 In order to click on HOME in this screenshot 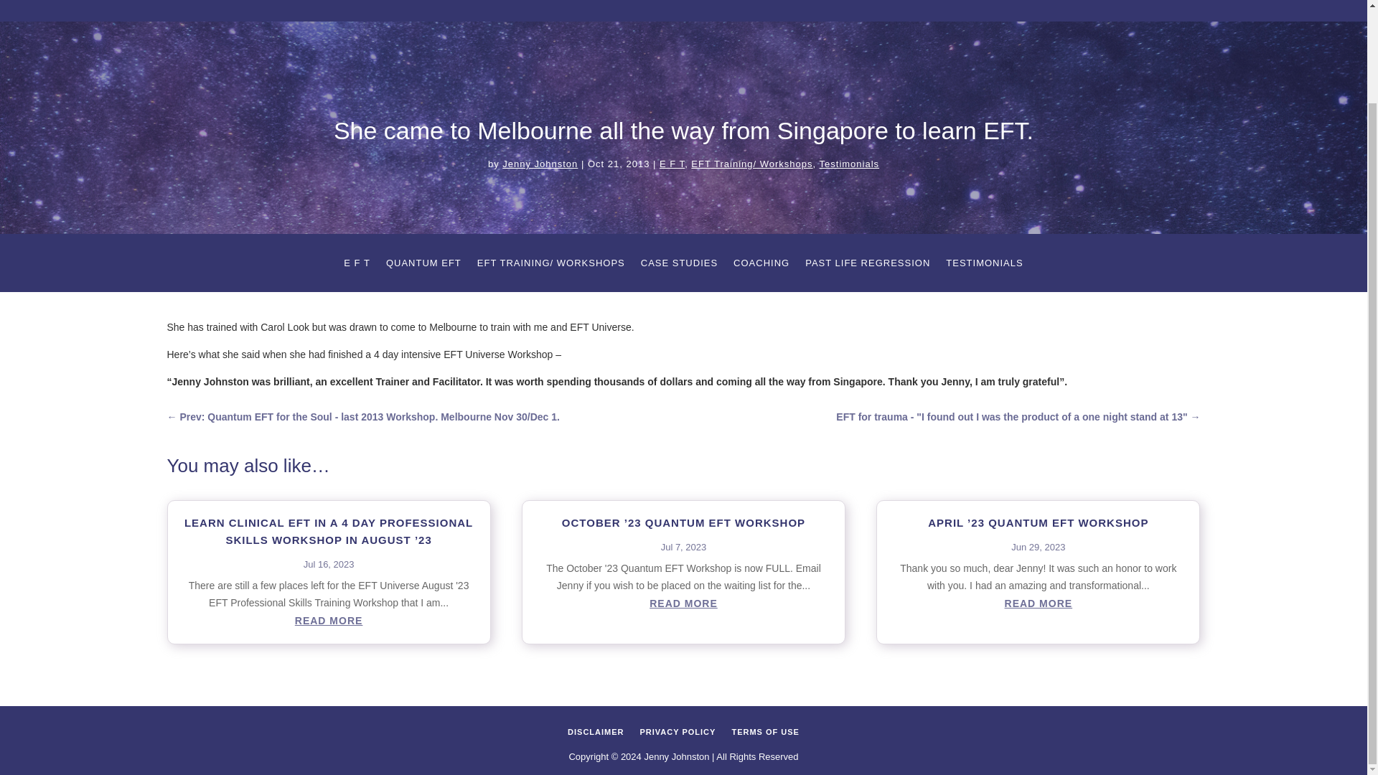, I will do `click(311, 1)`.